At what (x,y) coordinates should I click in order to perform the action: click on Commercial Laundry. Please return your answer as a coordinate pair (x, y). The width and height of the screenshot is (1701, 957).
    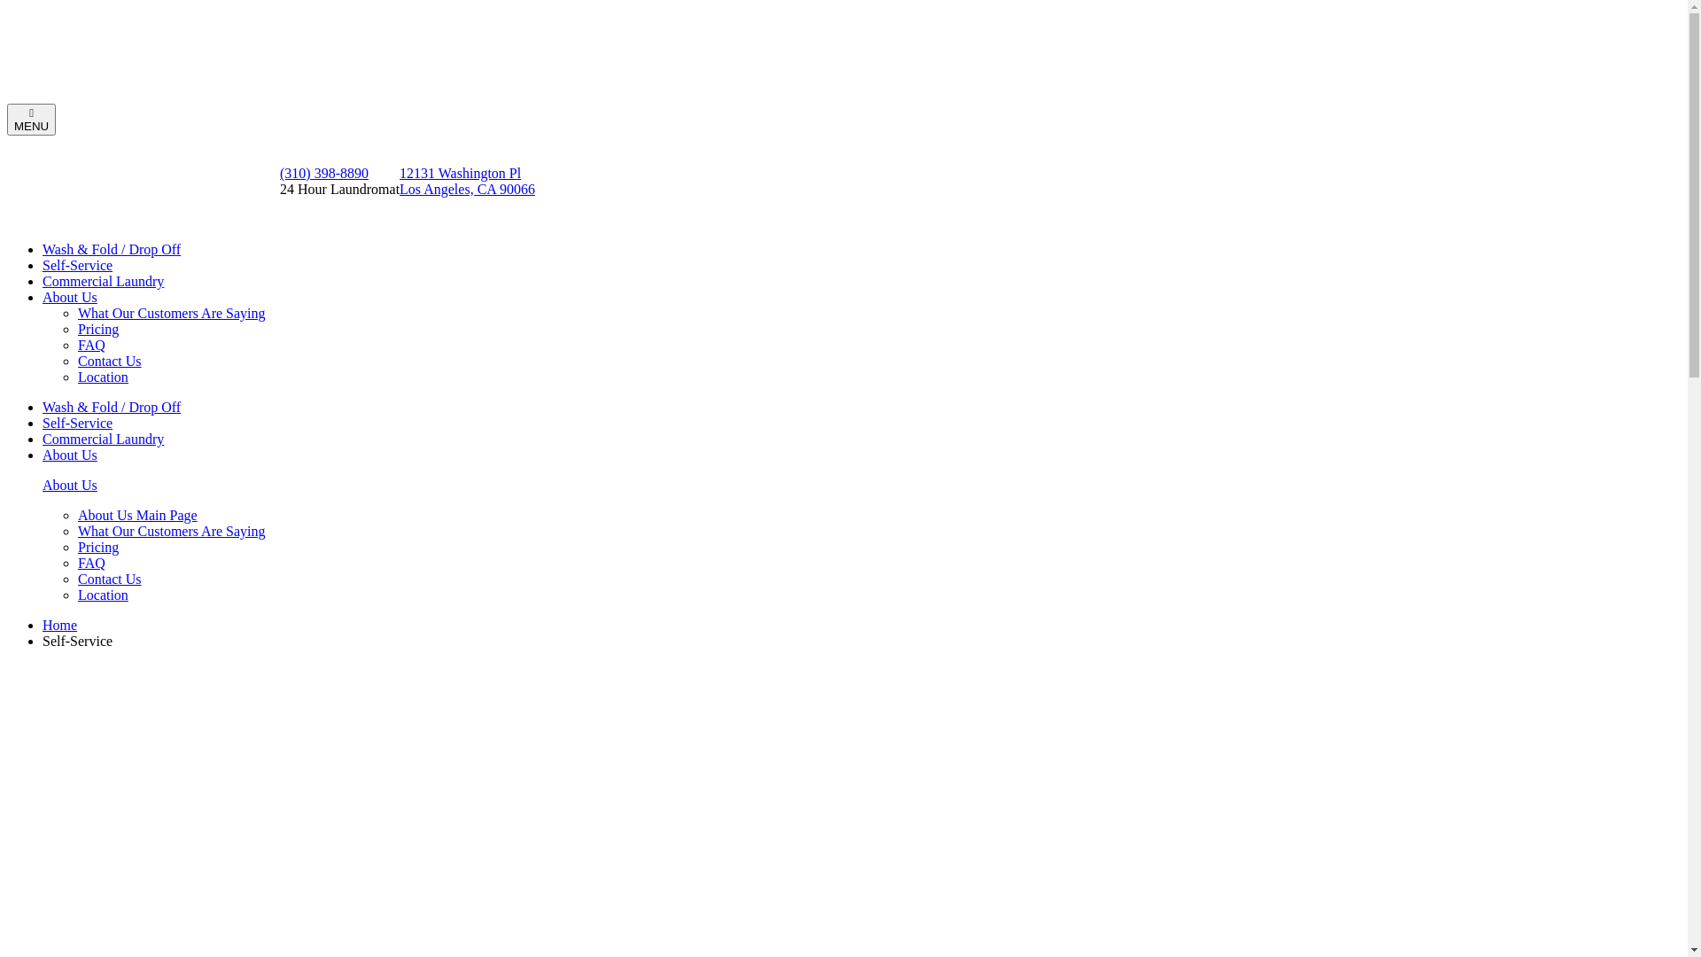
    Looking at the image, I should click on (103, 282).